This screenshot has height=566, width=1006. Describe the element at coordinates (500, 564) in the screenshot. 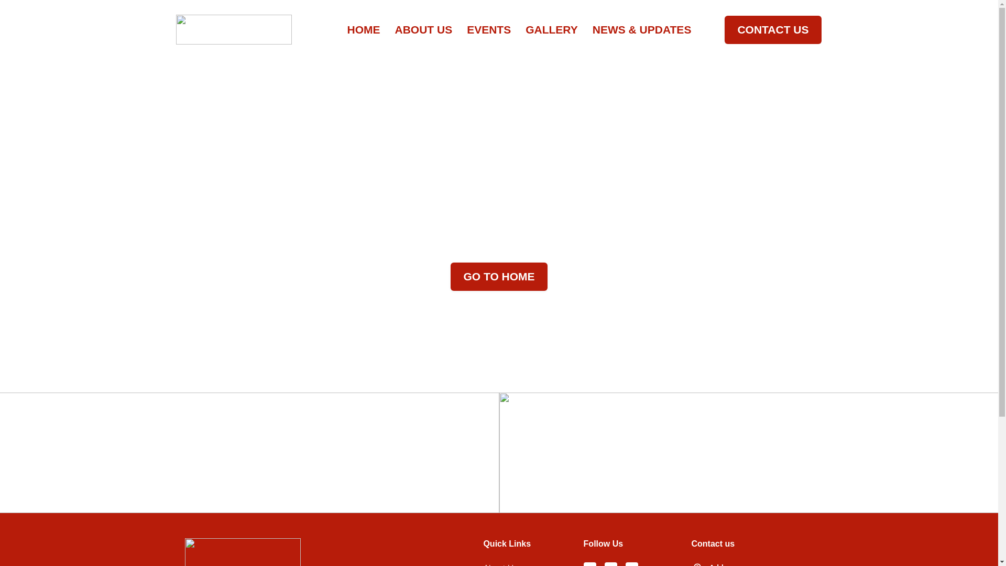

I see `About Us` at that location.